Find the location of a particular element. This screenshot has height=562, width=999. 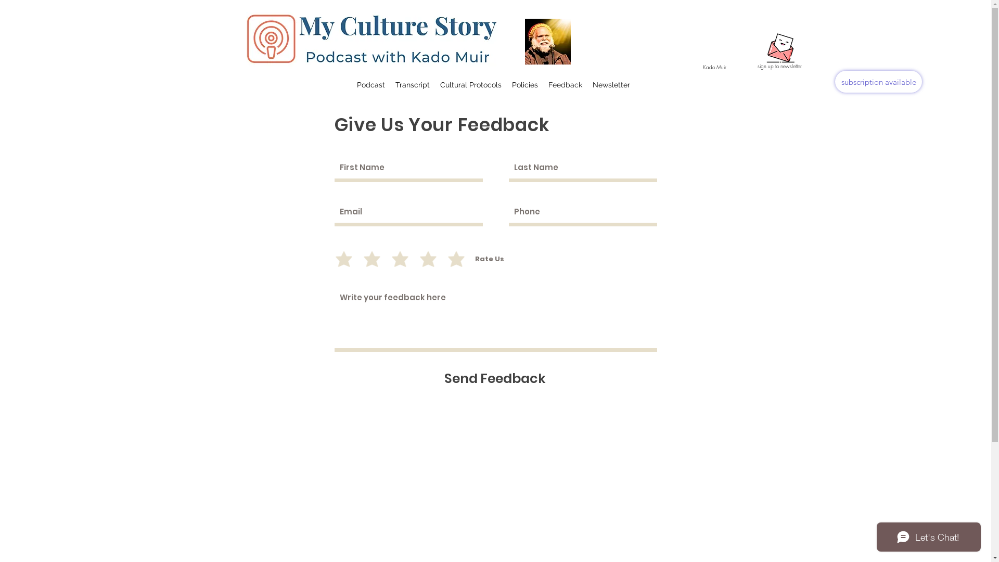

Send Feedback is located at coordinates (495, 379).